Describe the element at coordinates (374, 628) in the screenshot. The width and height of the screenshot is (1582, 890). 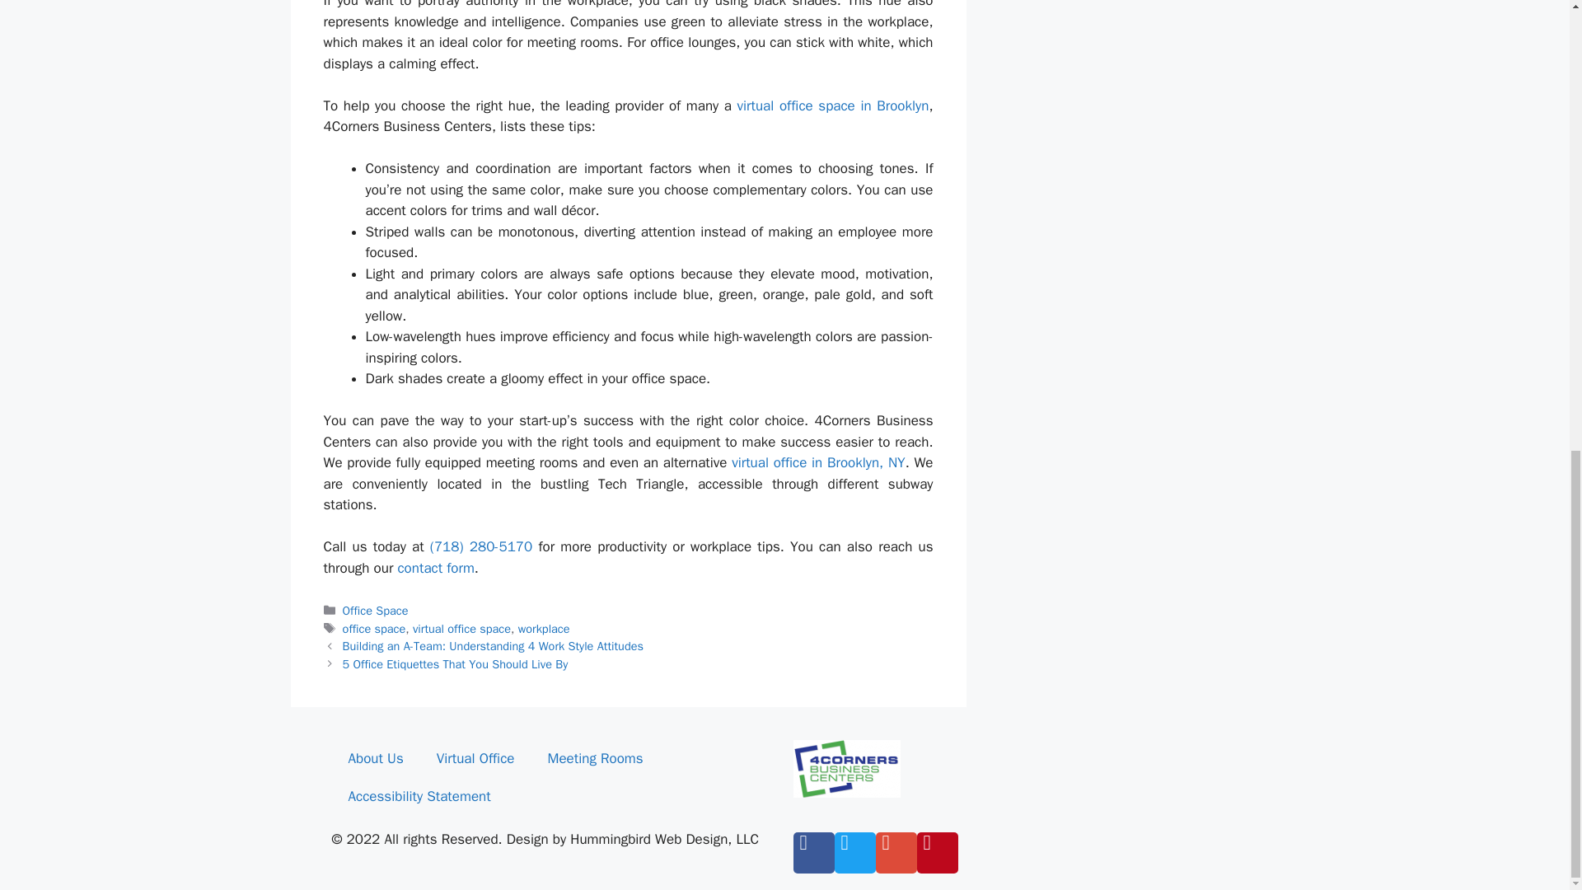
I see `office space` at that location.